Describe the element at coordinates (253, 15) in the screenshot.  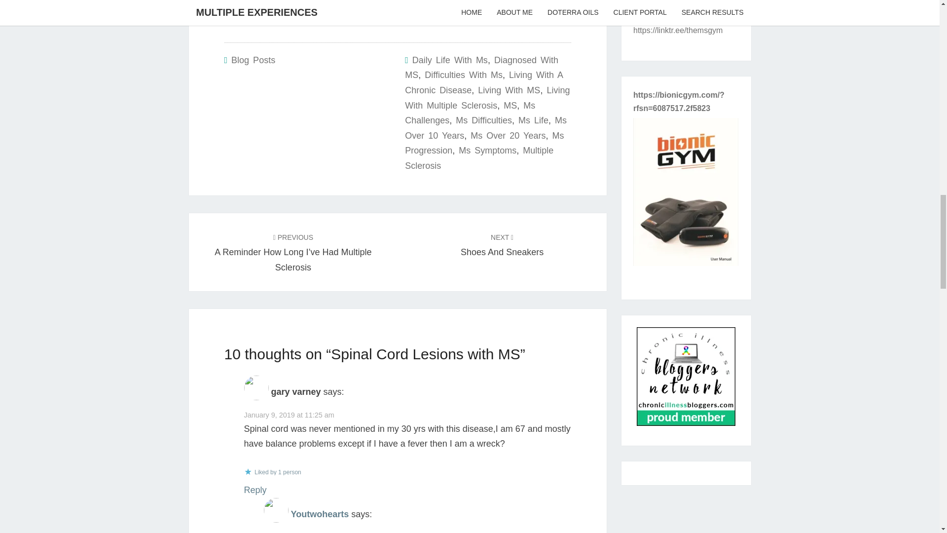
I see `Share` at that location.